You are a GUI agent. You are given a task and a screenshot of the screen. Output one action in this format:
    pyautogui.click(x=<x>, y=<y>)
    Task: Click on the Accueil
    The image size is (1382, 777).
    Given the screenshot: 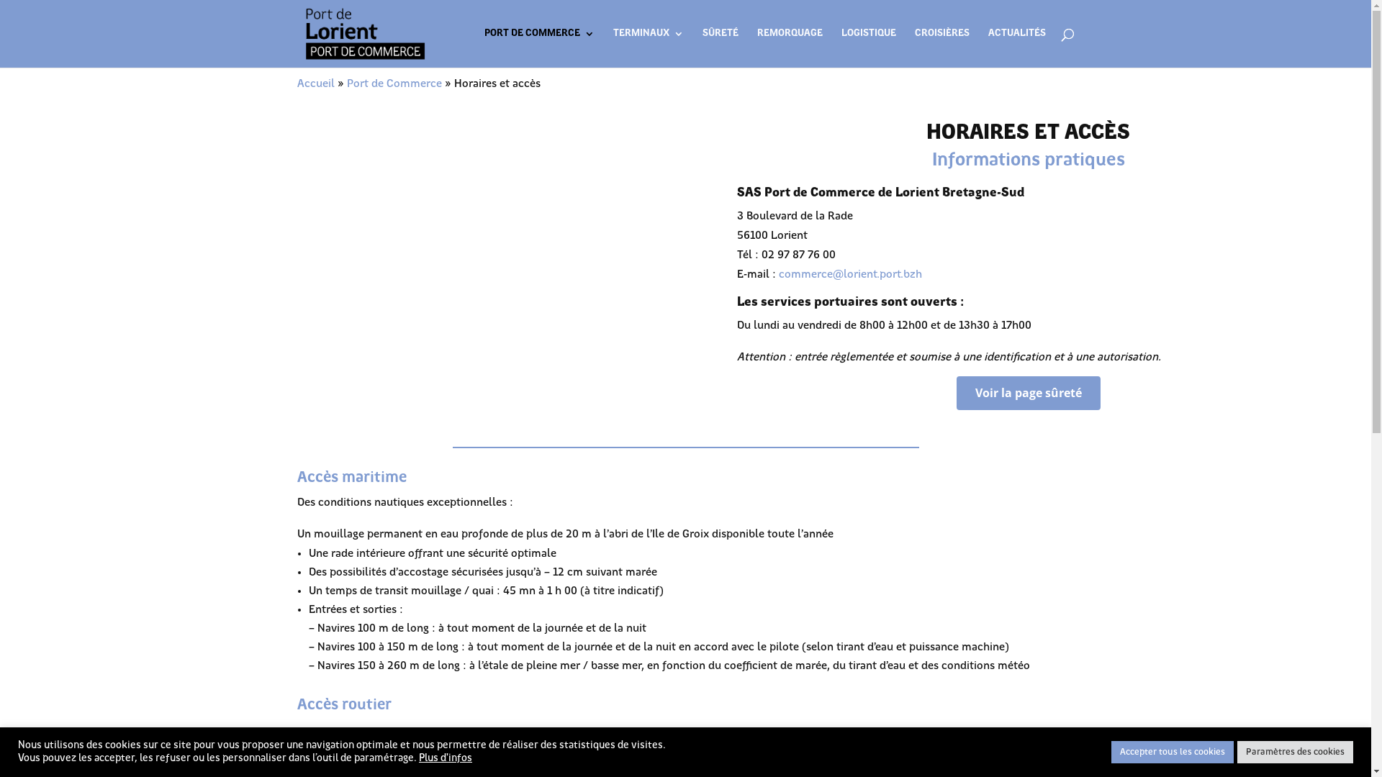 What is the action you would take?
    pyautogui.click(x=315, y=84)
    